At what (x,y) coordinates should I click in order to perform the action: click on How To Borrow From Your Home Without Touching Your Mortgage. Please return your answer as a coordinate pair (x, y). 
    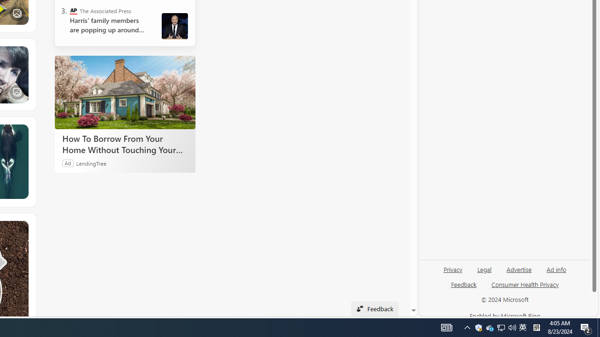
    Looking at the image, I should click on (125, 92).